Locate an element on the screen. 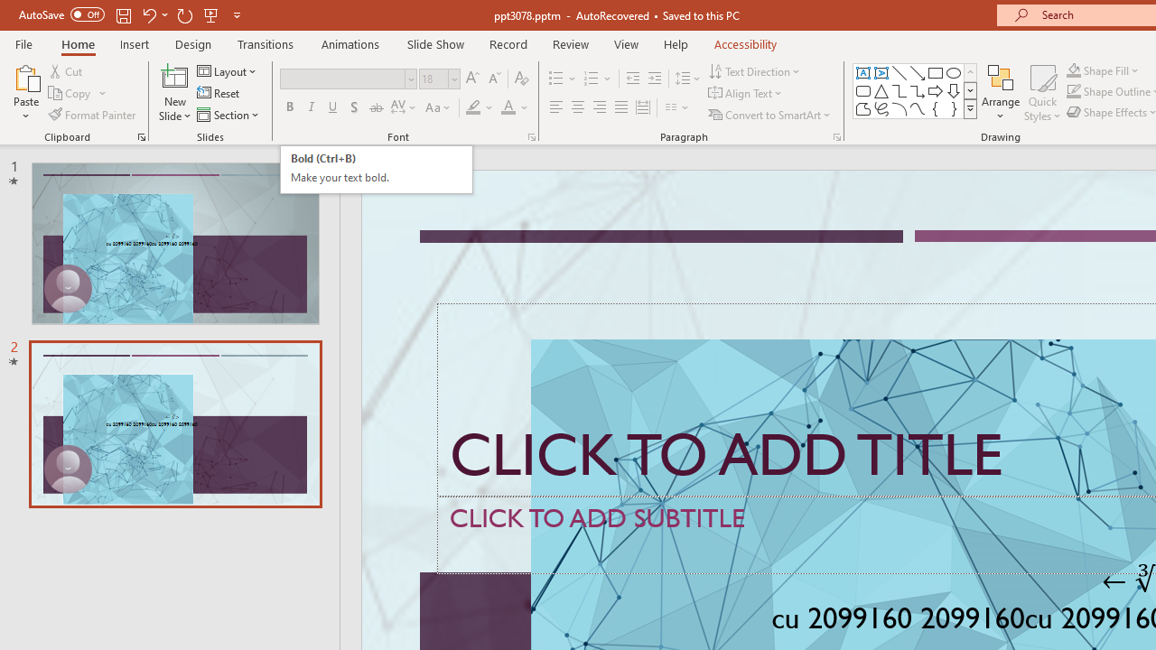  Align Right is located at coordinates (599, 108).